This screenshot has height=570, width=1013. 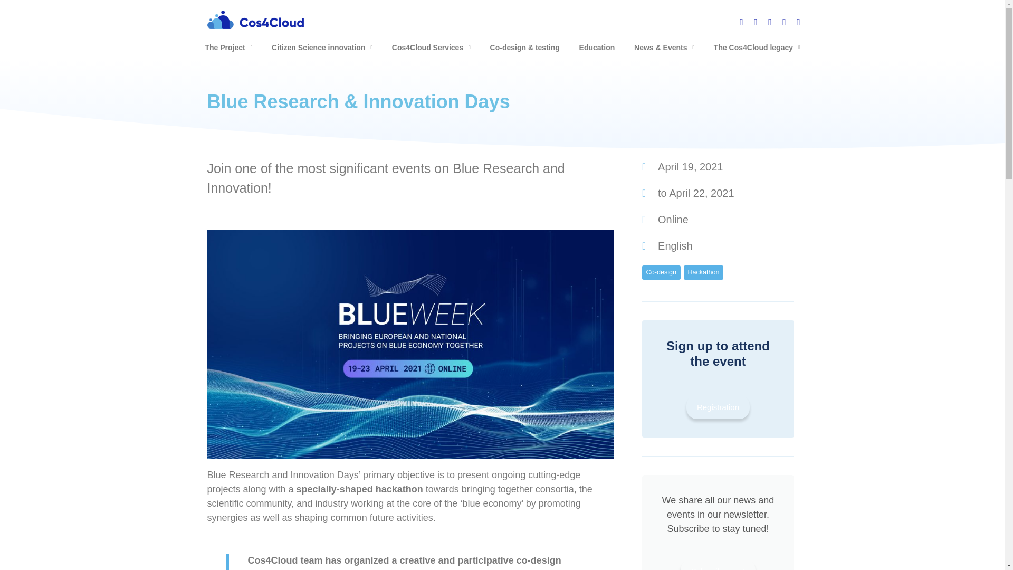 I want to click on The Project, so click(x=228, y=47).